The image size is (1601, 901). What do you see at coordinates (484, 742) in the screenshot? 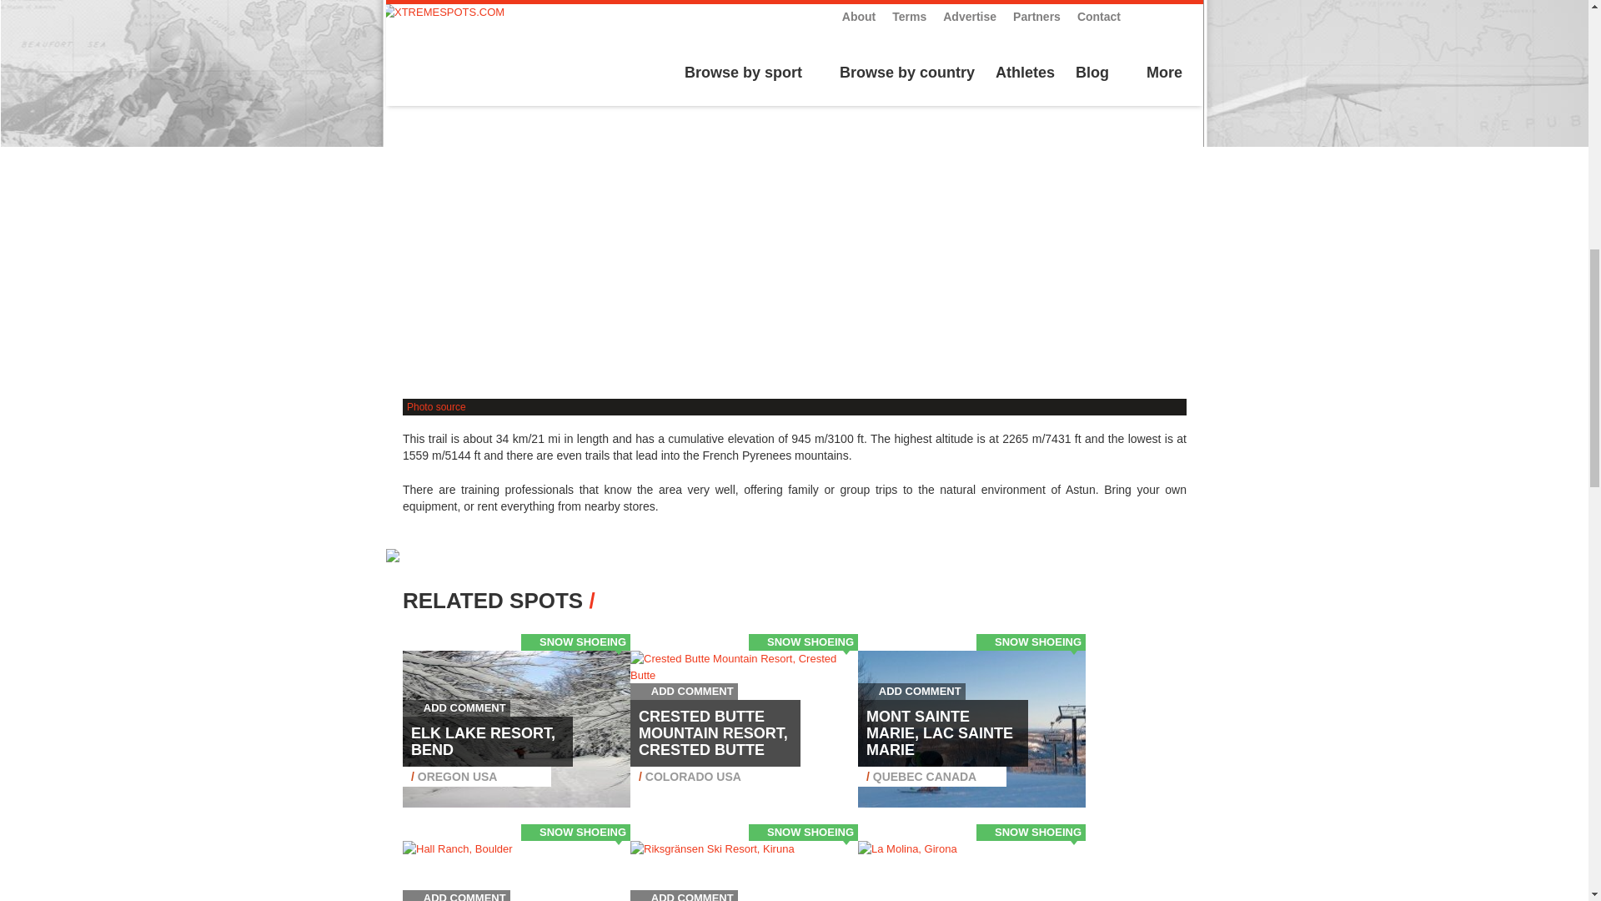
I see `ELK LAKE RESORT, BEND` at bounding box center [484, 742].